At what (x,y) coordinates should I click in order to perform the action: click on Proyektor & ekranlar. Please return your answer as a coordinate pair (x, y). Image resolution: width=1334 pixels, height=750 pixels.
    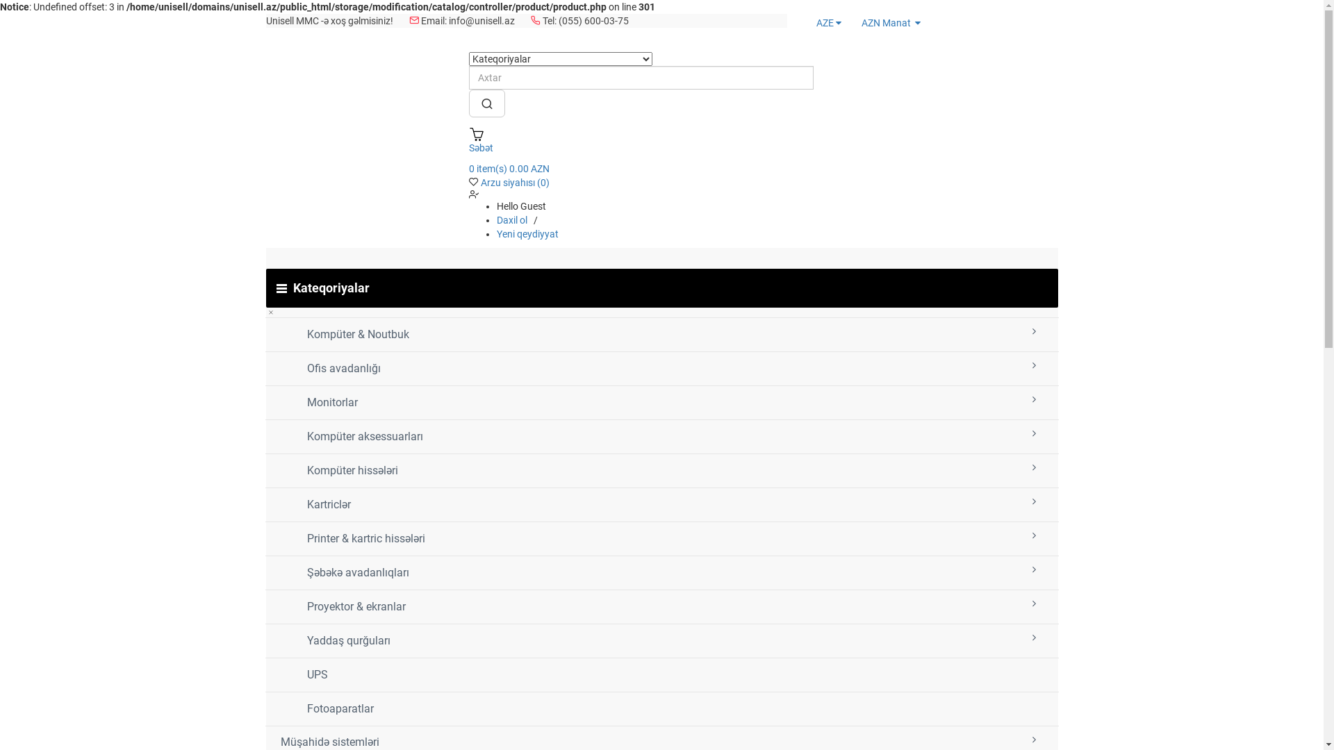
    Looking at the image, I should click on (661, 607).